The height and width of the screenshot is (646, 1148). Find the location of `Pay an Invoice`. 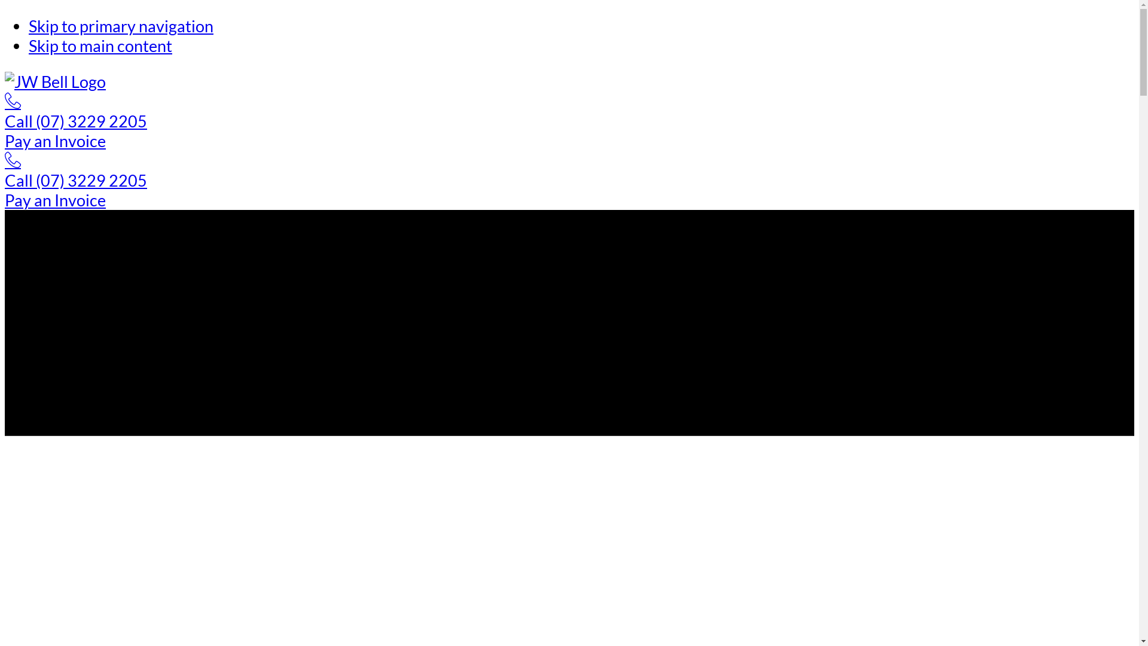

Pay an Invoice is located at coordinates (55, 141).